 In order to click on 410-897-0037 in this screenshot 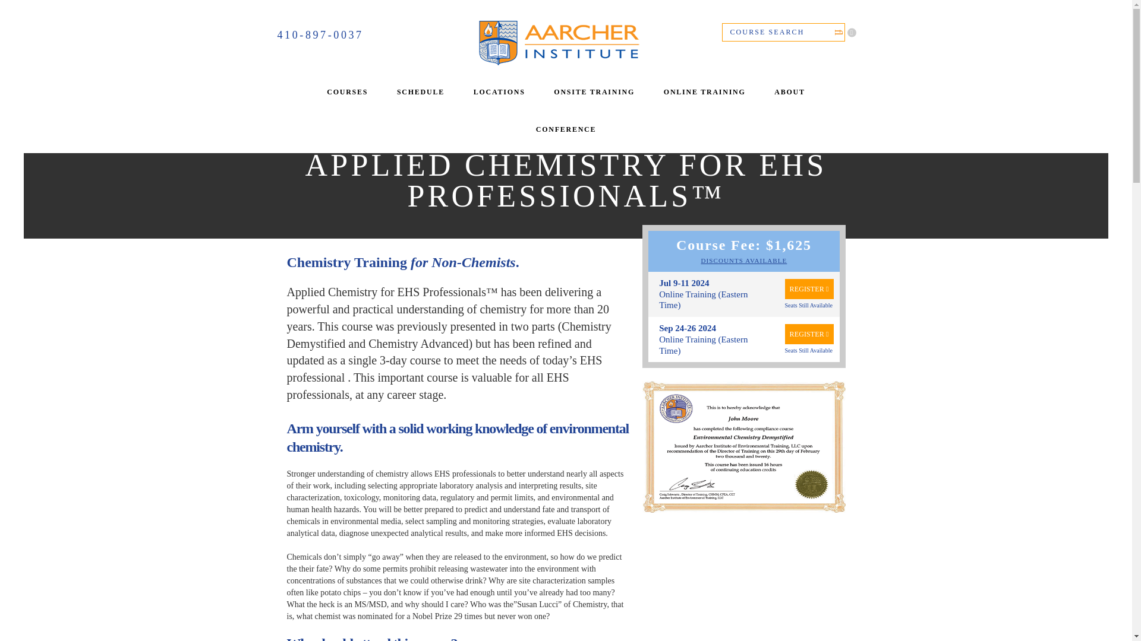, I will do `click(335, 34)`.